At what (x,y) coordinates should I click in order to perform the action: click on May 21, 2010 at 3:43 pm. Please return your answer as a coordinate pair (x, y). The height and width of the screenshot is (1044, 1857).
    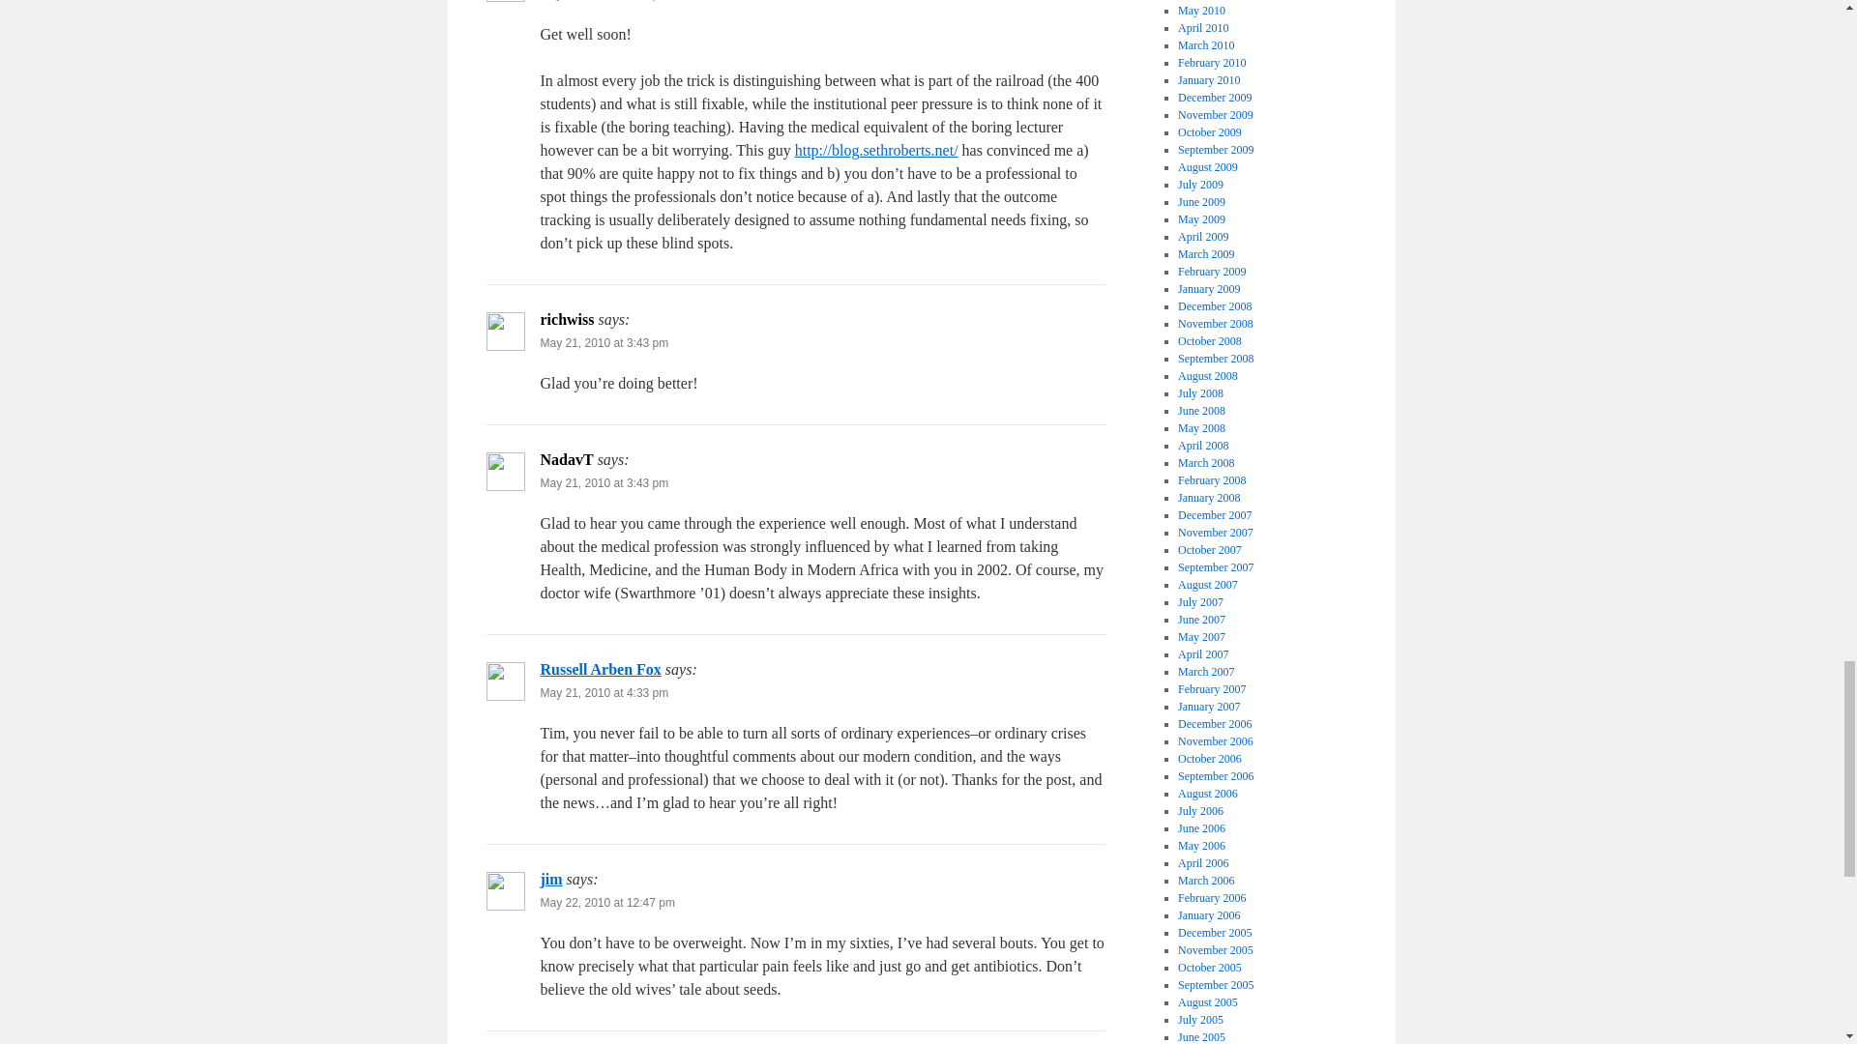
    Looking at the image, I should click on (604, 342).